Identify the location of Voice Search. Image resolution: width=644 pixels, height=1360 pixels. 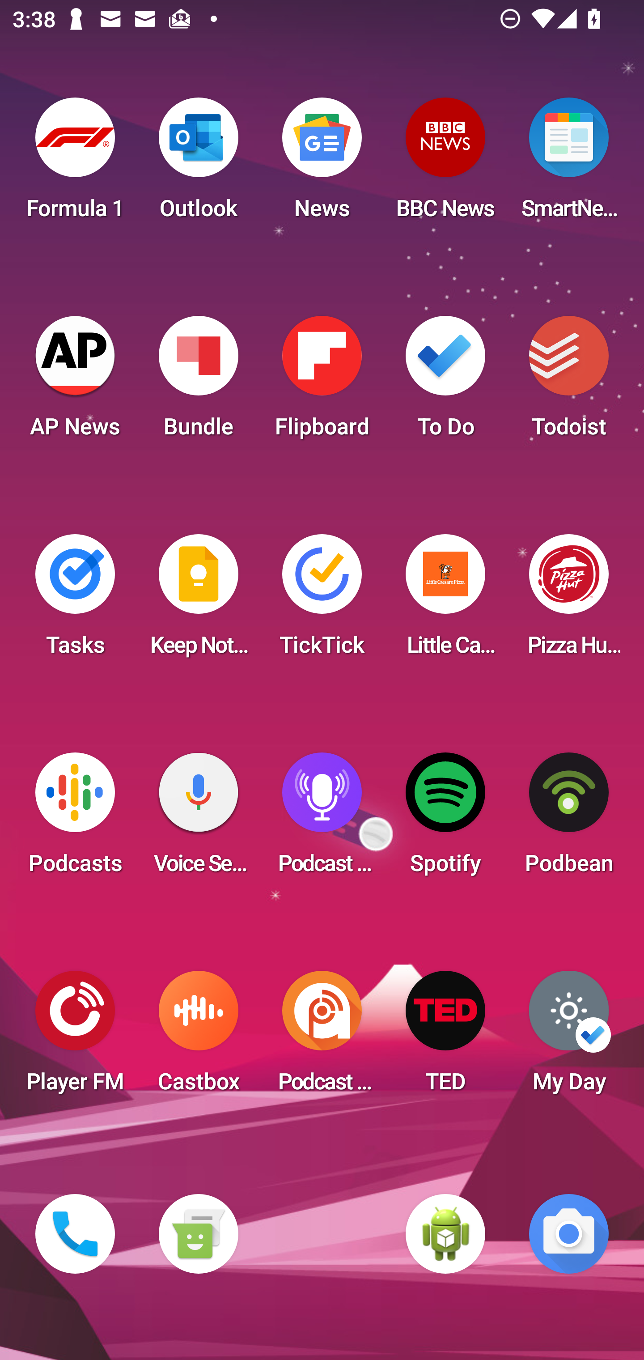
(198, 819).